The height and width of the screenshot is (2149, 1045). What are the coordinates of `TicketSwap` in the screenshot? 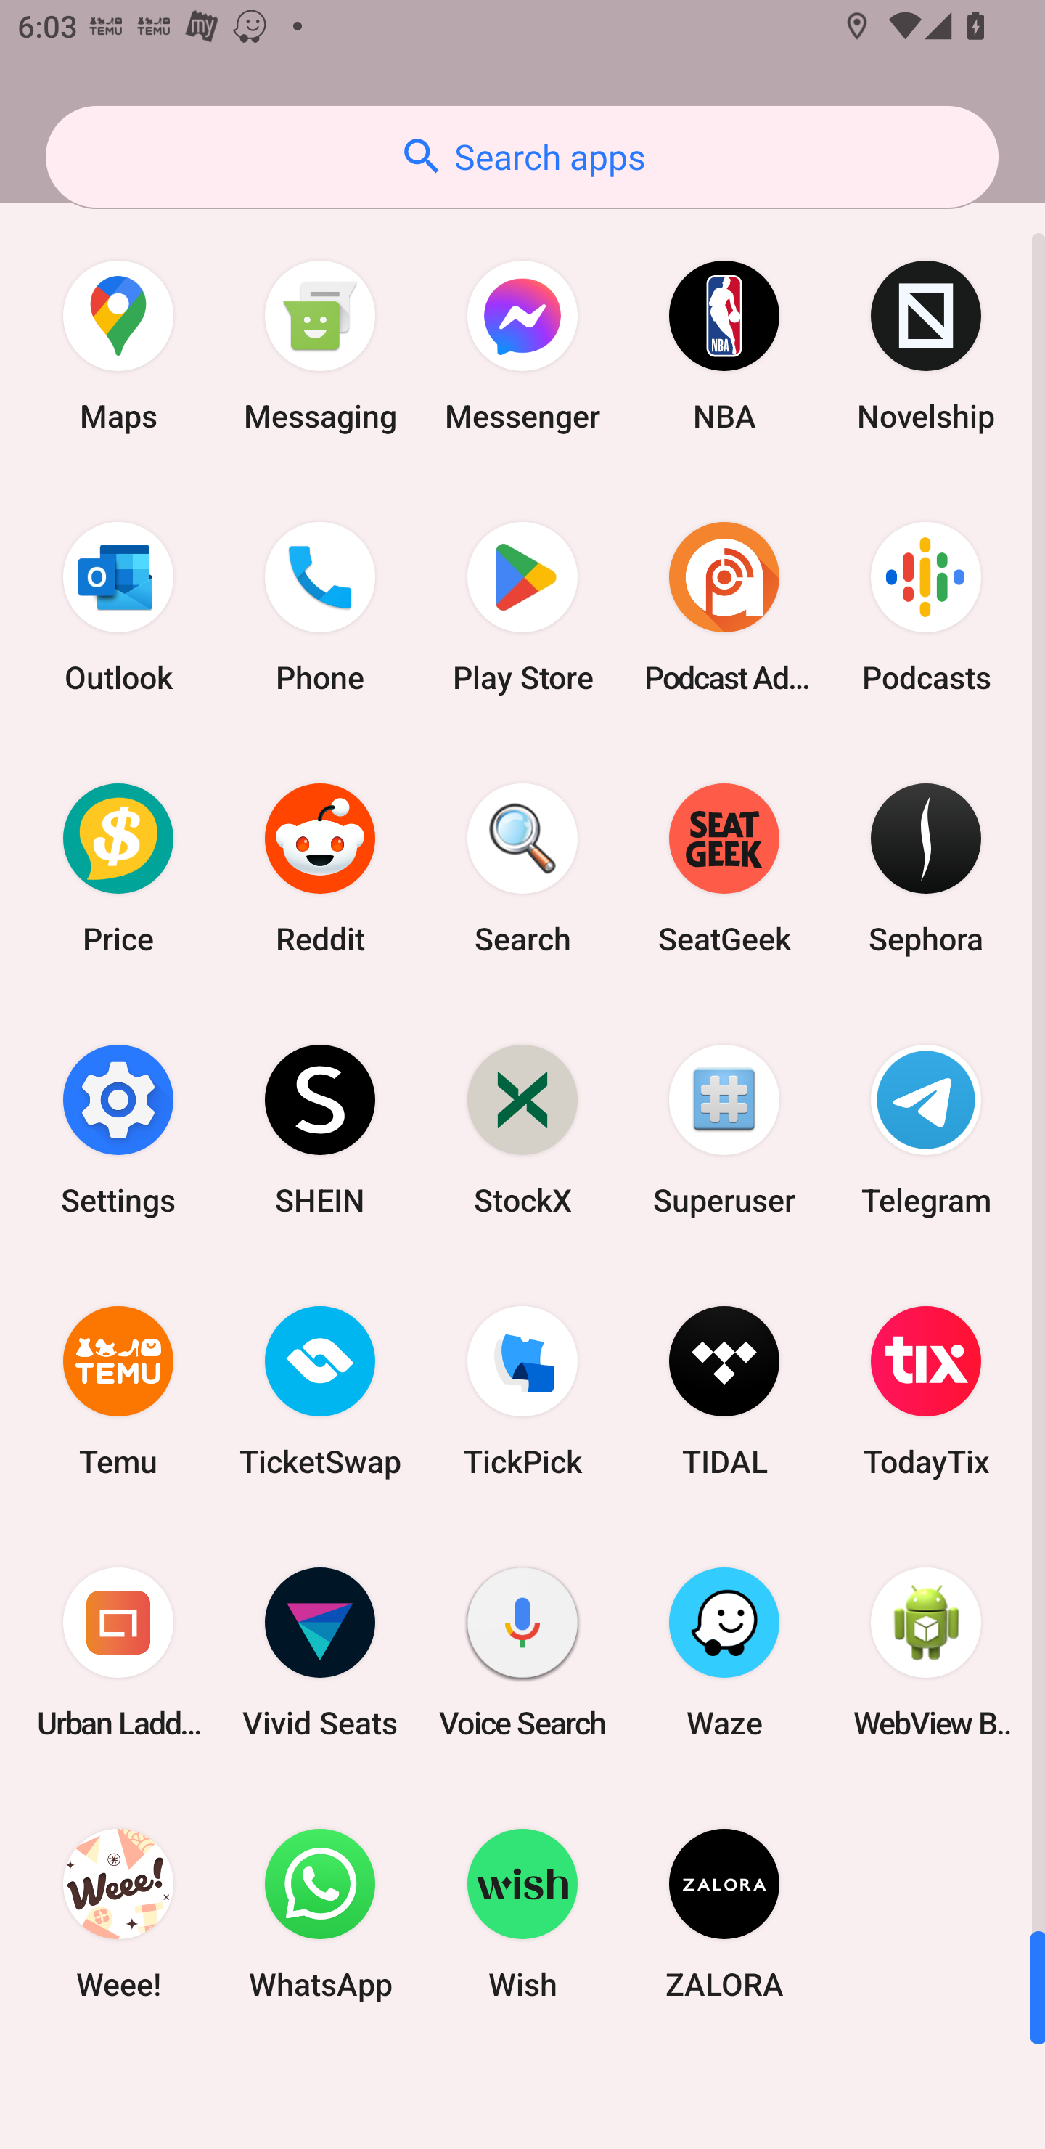 It's located at (320, 1390).